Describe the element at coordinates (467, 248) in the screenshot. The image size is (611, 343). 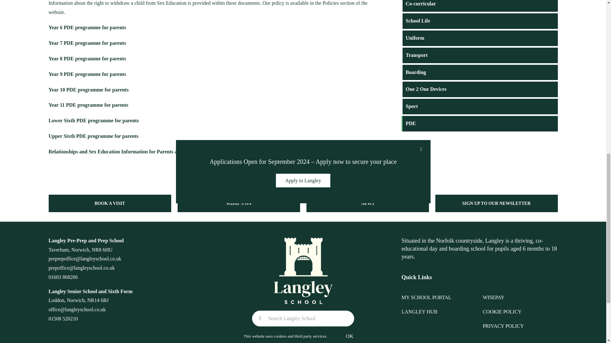
I see `Boarding` at that location.